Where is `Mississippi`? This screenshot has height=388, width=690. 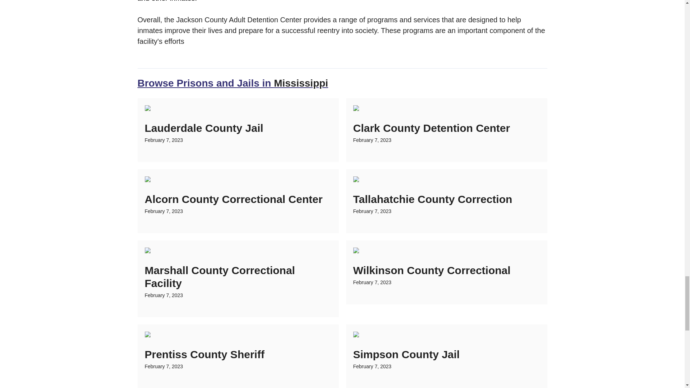
Mississippi is located at coordinates (301, 83).